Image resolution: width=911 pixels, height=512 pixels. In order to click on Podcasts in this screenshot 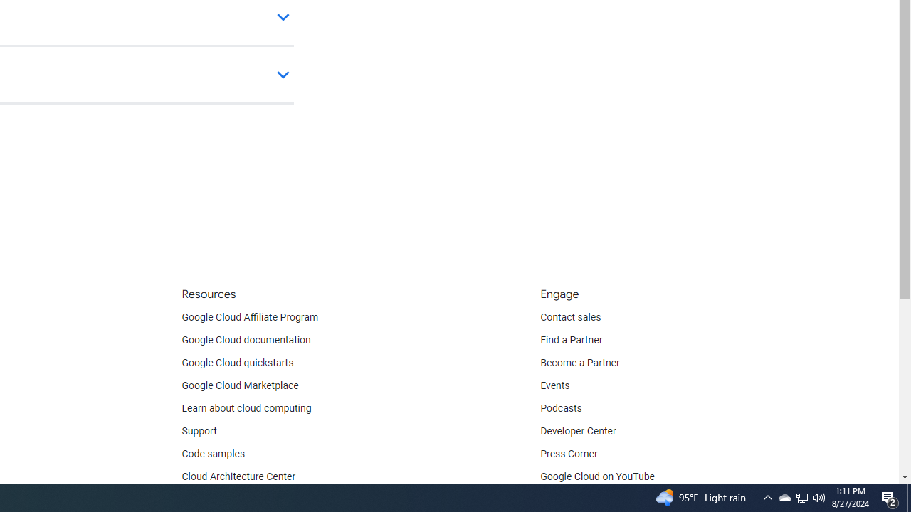, I will do `click(561, 408)`.